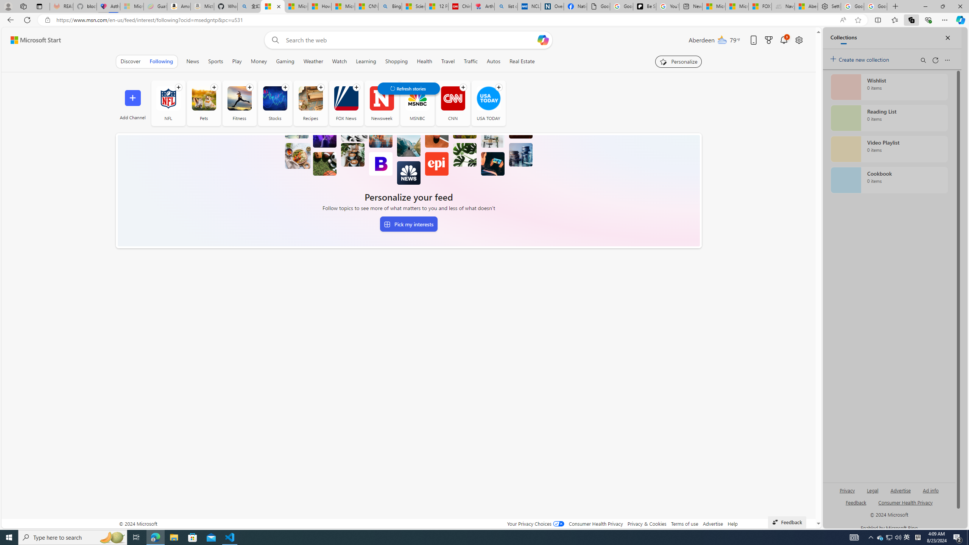  Describe the element at coordinates (340, 61) in the screenshot. I see `Watch` at that location.